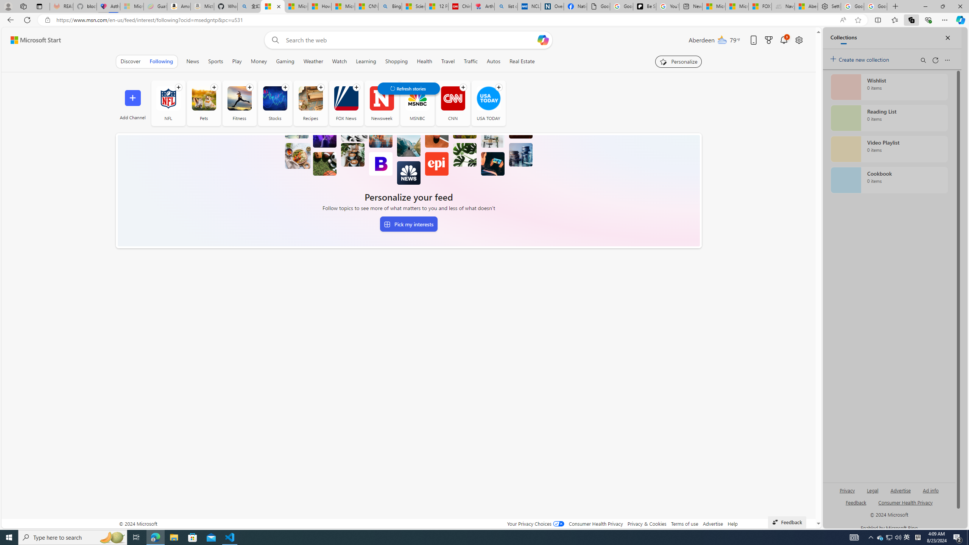  Describe the element at coordinates (340, 61) in the screenshot. I see `Watch` at that location.